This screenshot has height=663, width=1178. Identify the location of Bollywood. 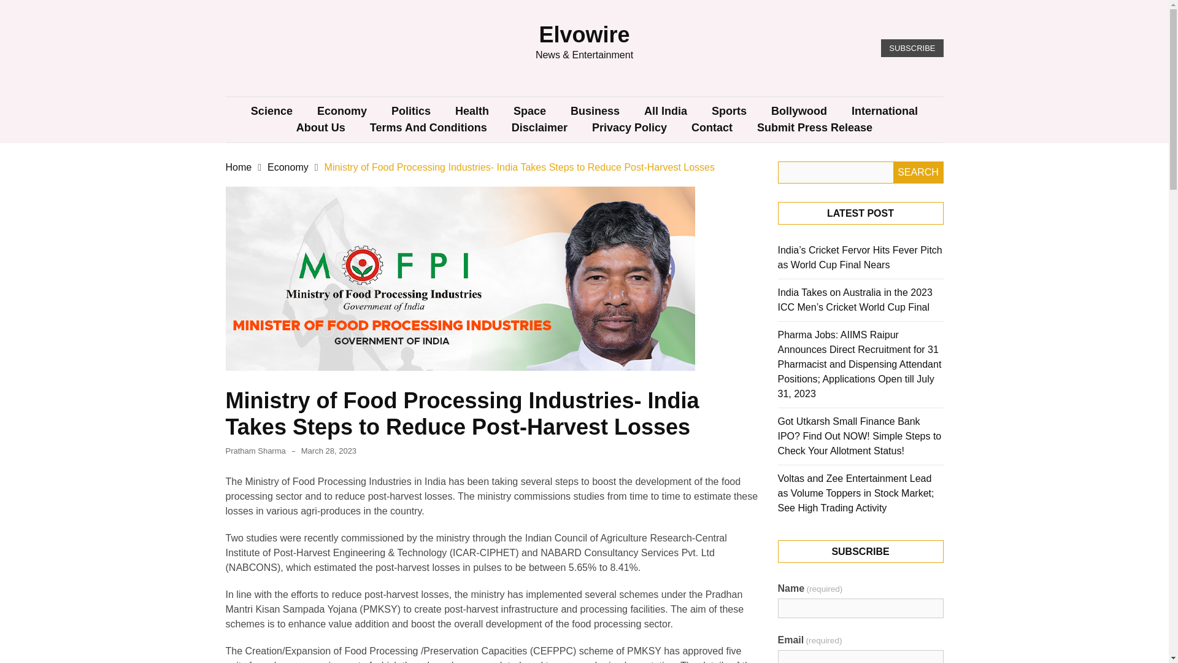
(799, 112).